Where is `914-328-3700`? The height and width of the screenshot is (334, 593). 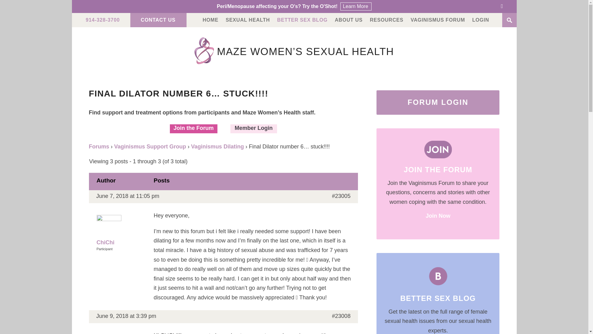
914-328-3700 is located at coordinates (103, 20).